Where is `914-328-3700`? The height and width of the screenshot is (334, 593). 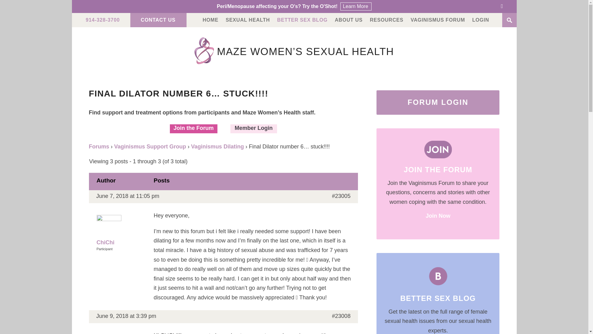
914-328-3700 is located at coordinates (103, 20).